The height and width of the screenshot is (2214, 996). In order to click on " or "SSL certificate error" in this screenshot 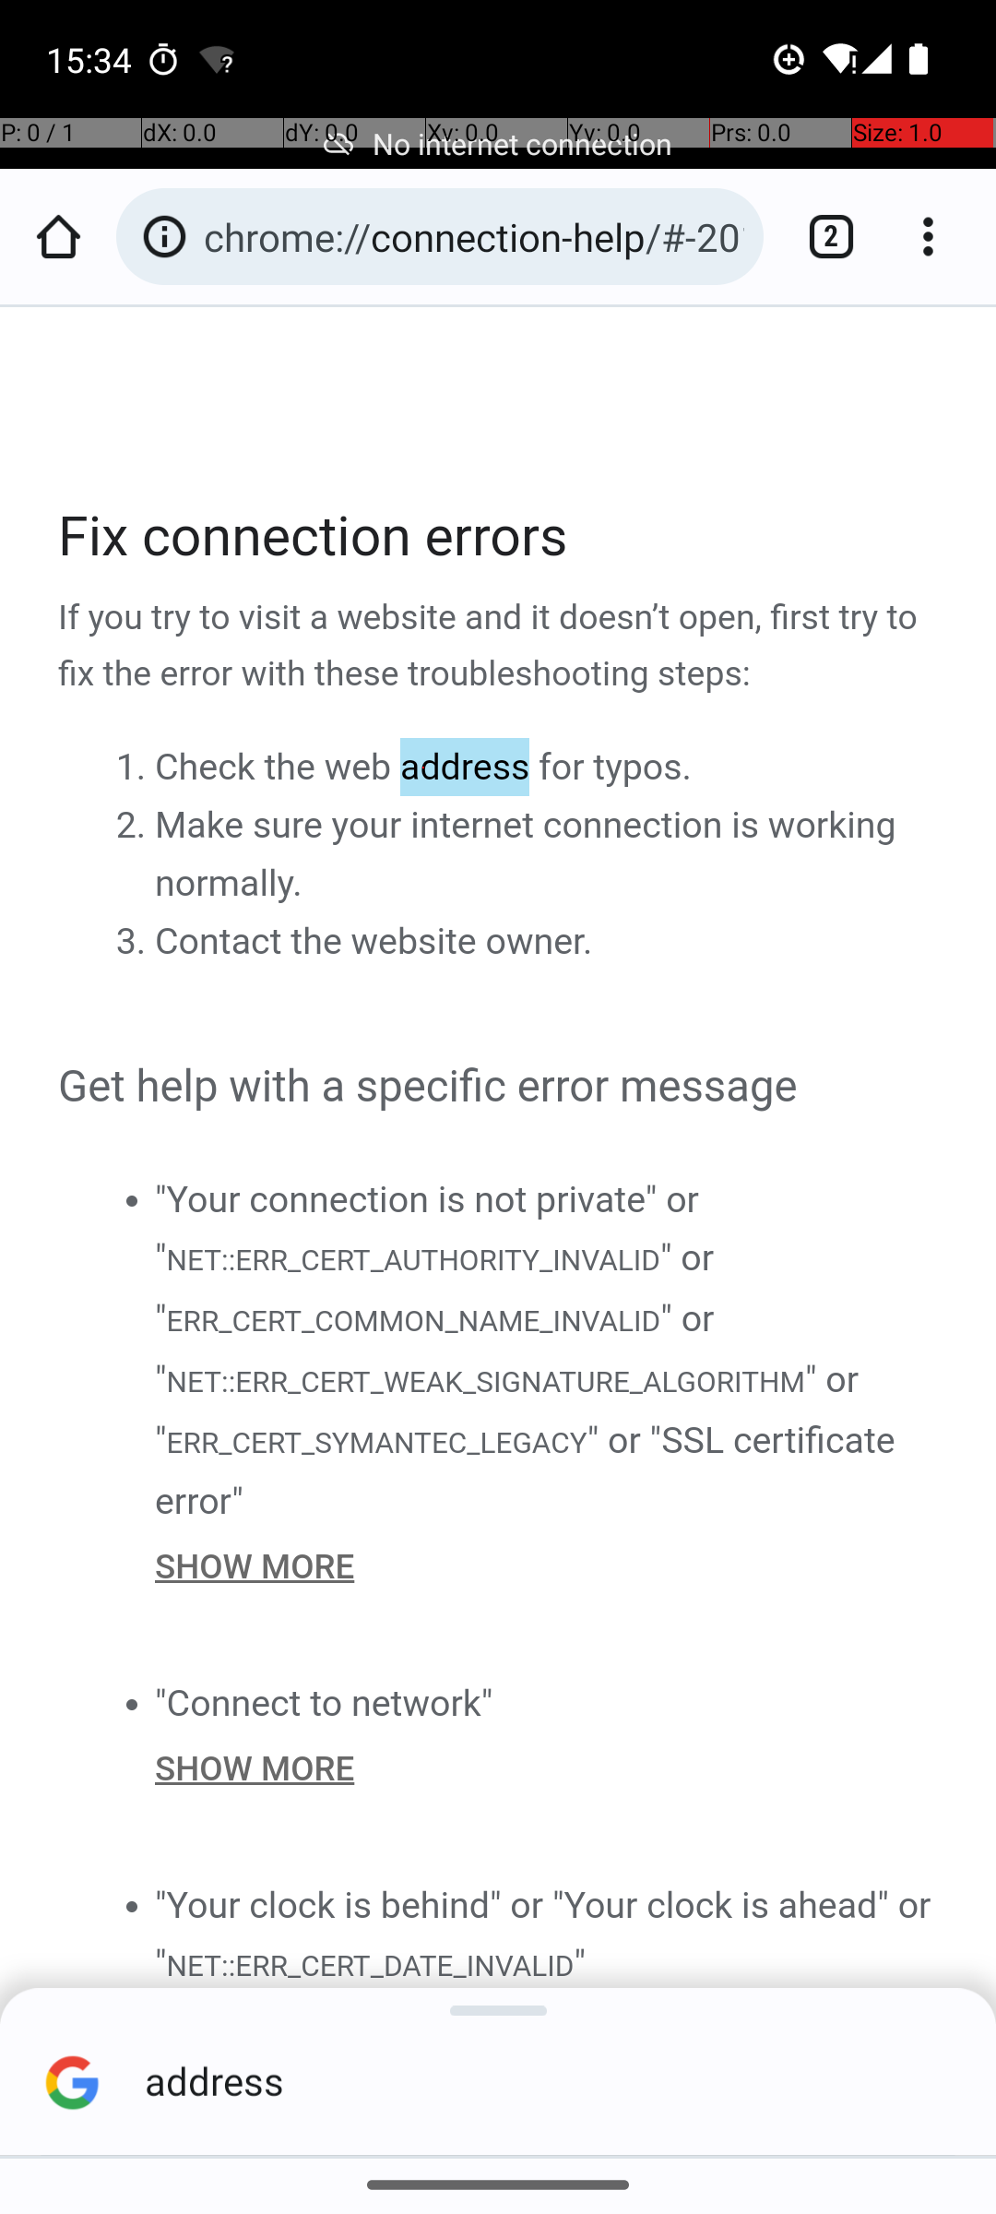, I will do `click(526, 1470)`.